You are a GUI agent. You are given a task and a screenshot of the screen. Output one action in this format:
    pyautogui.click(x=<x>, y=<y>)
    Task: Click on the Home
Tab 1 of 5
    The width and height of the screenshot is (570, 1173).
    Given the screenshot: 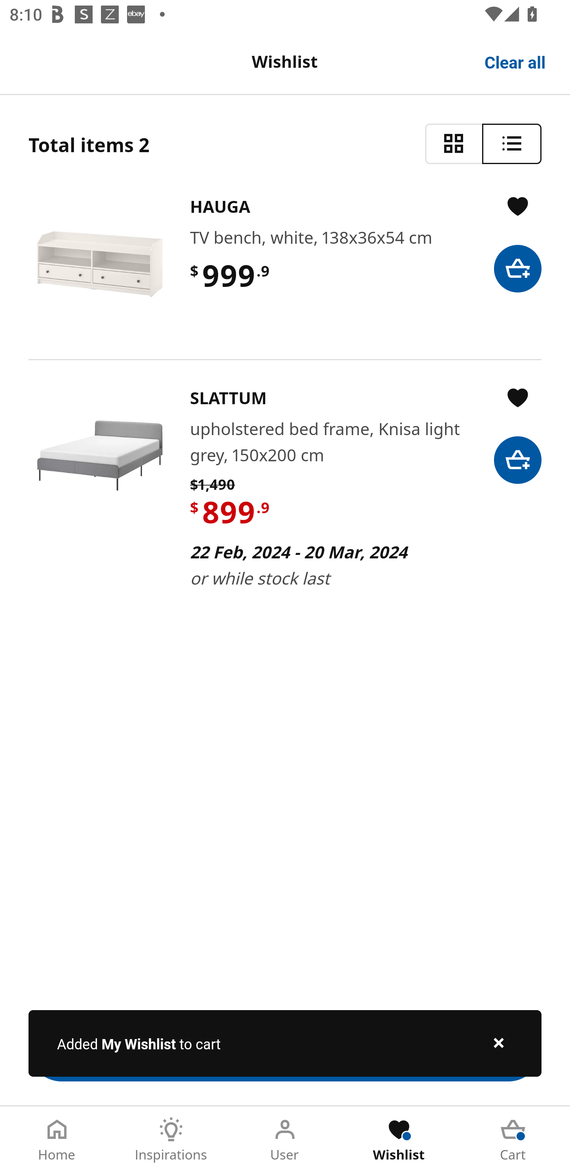 What is the action you would take?
    pyautogui.click(x=57, y=1140)
    